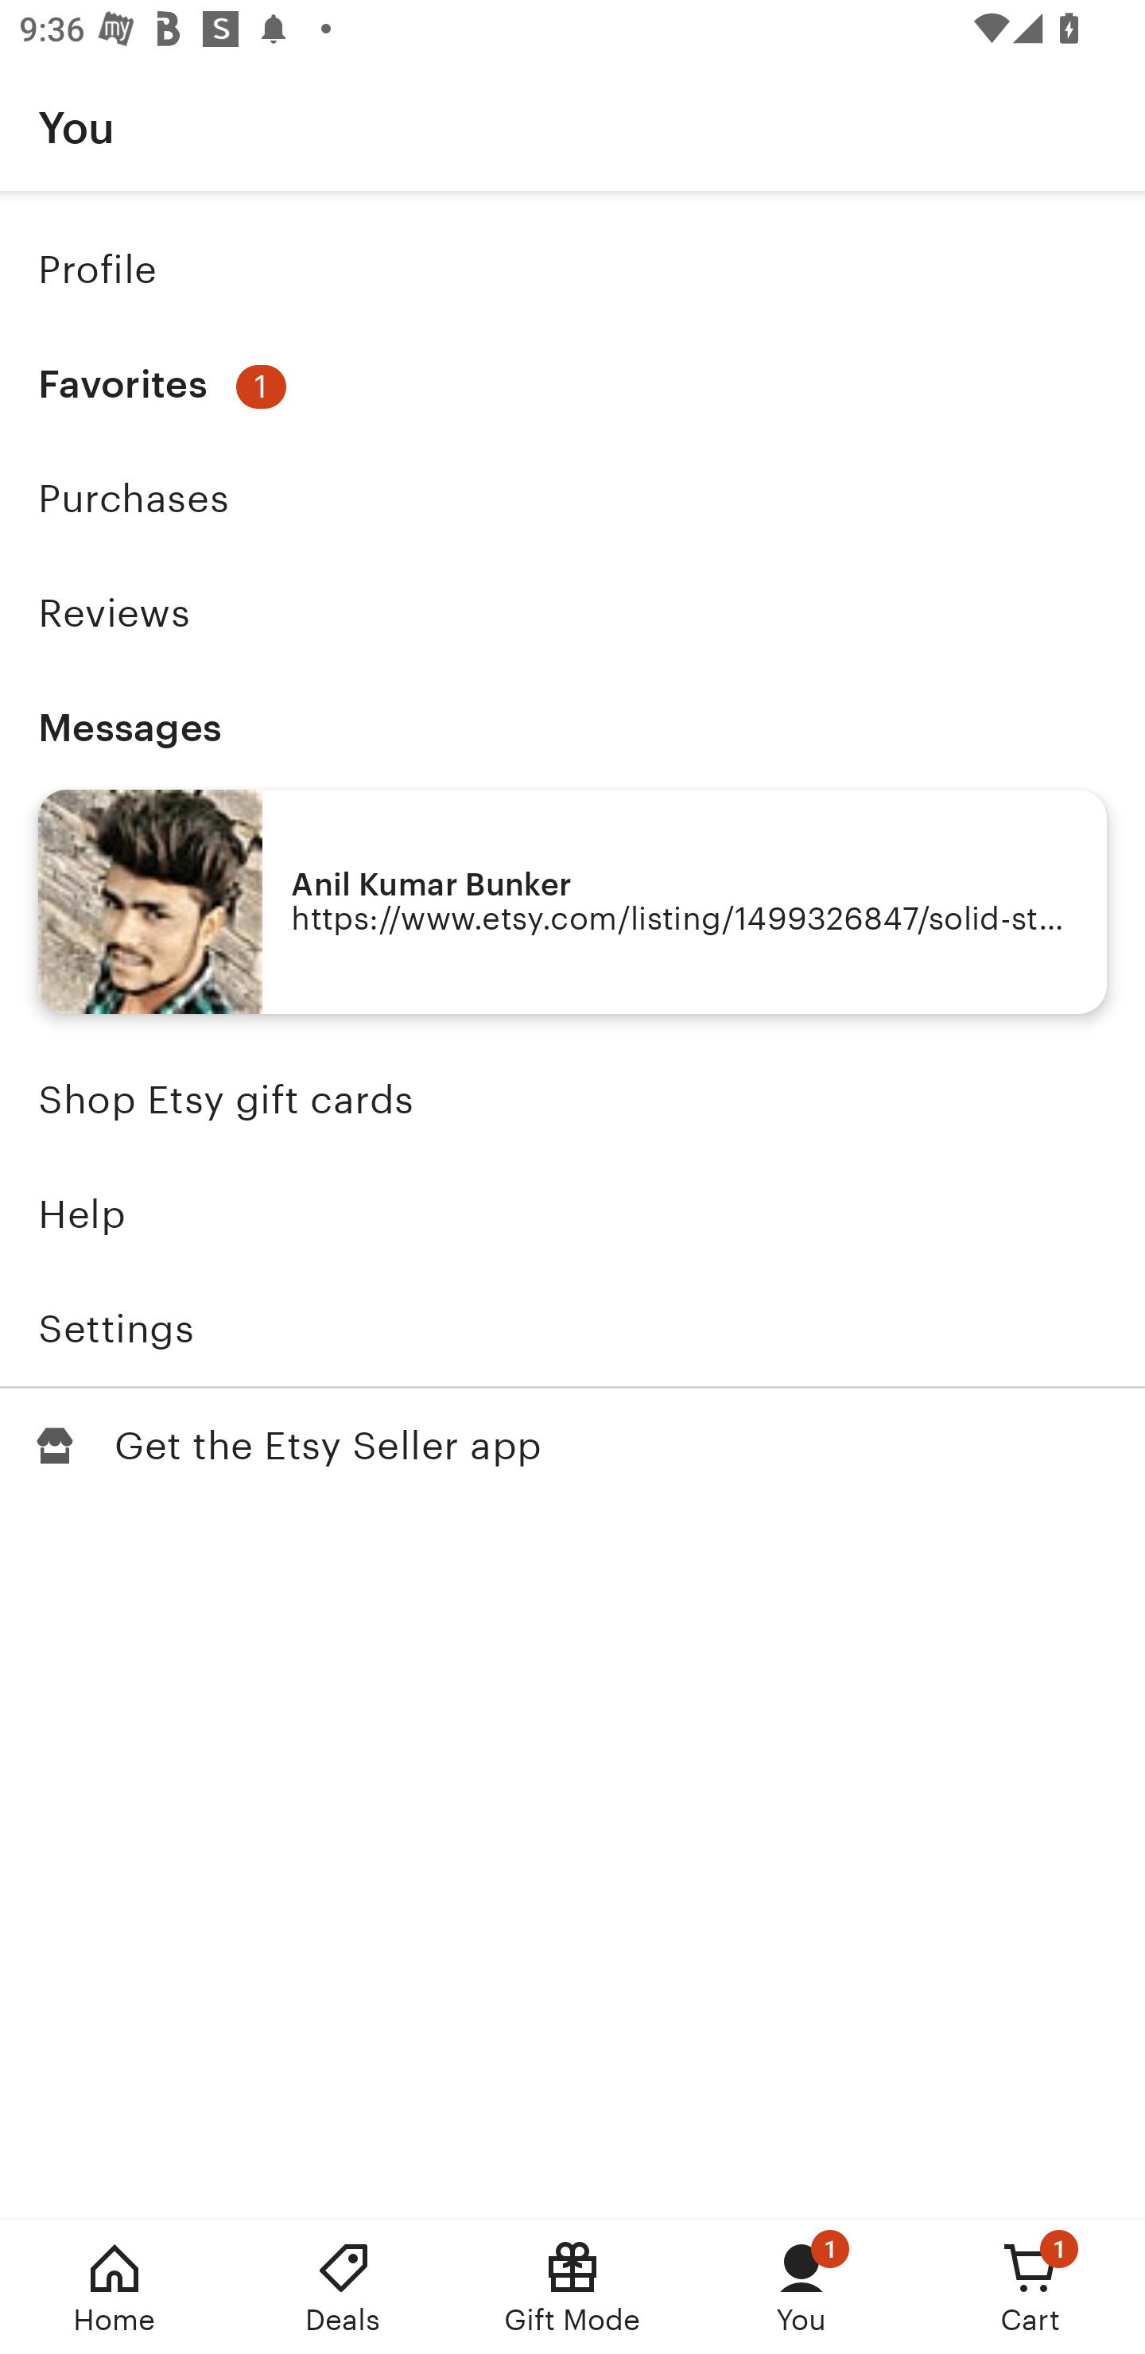  I want to click on Get the Etsy Seller app, so click(572, 1446).